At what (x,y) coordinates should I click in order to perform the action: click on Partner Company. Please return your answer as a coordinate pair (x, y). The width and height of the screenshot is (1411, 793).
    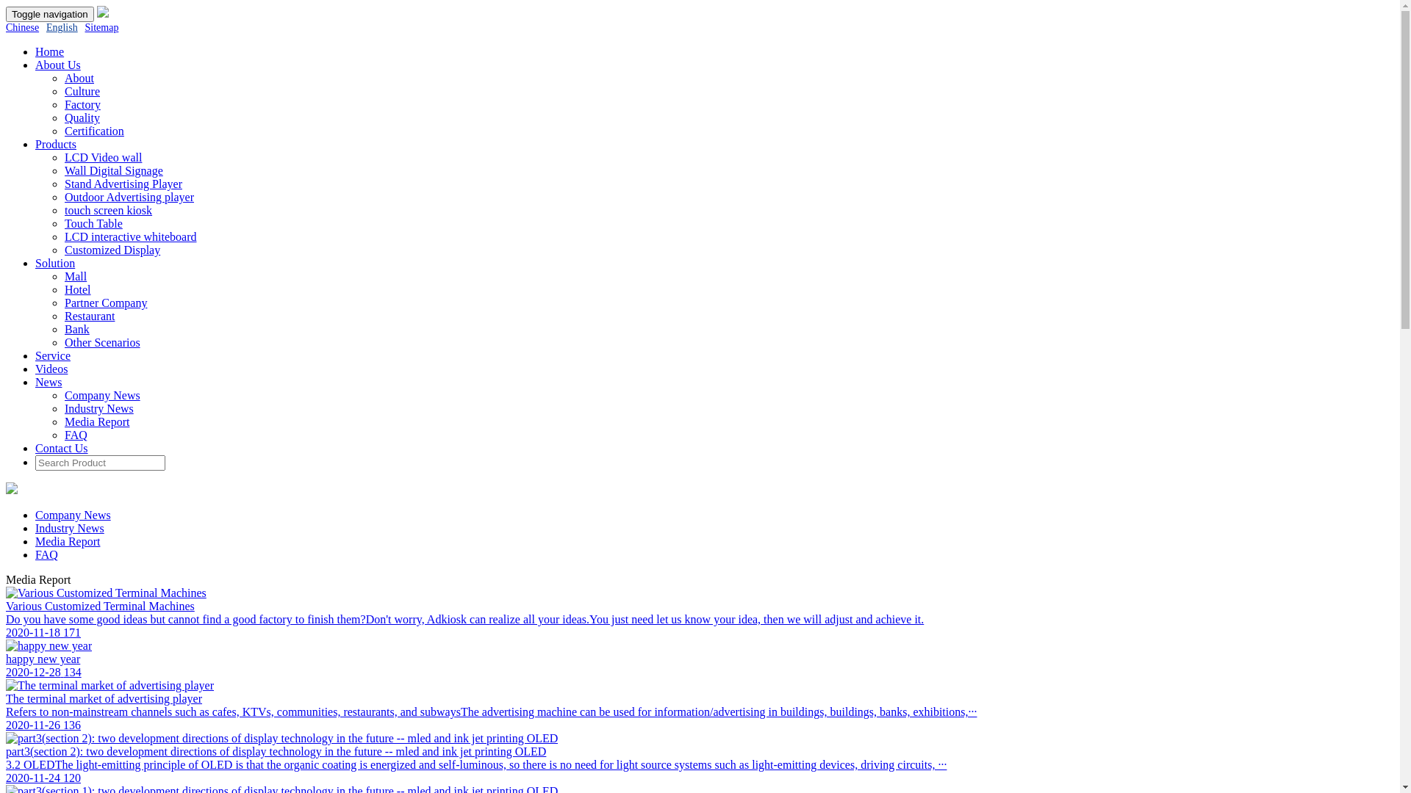
    Looking at the image, I should click on (106, 303).